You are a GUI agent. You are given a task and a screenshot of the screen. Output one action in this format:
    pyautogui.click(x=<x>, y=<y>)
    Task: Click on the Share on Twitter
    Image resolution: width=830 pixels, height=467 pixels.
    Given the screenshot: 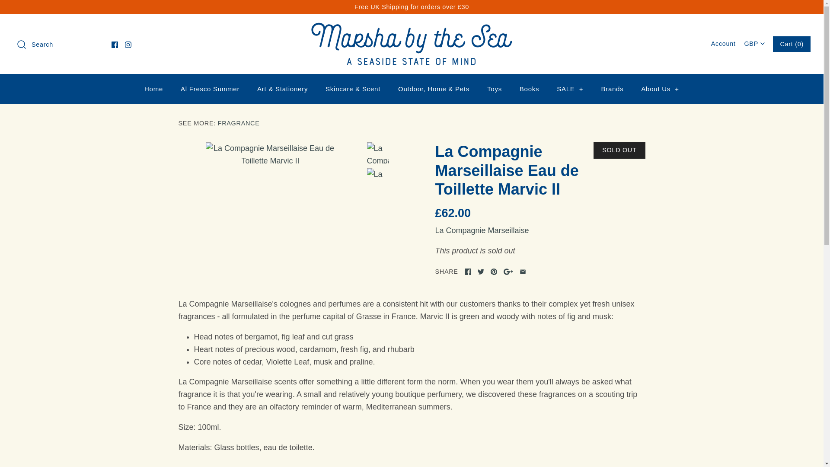 What is the action you would take?
    pyautogui.click(x=481, y=272)
    